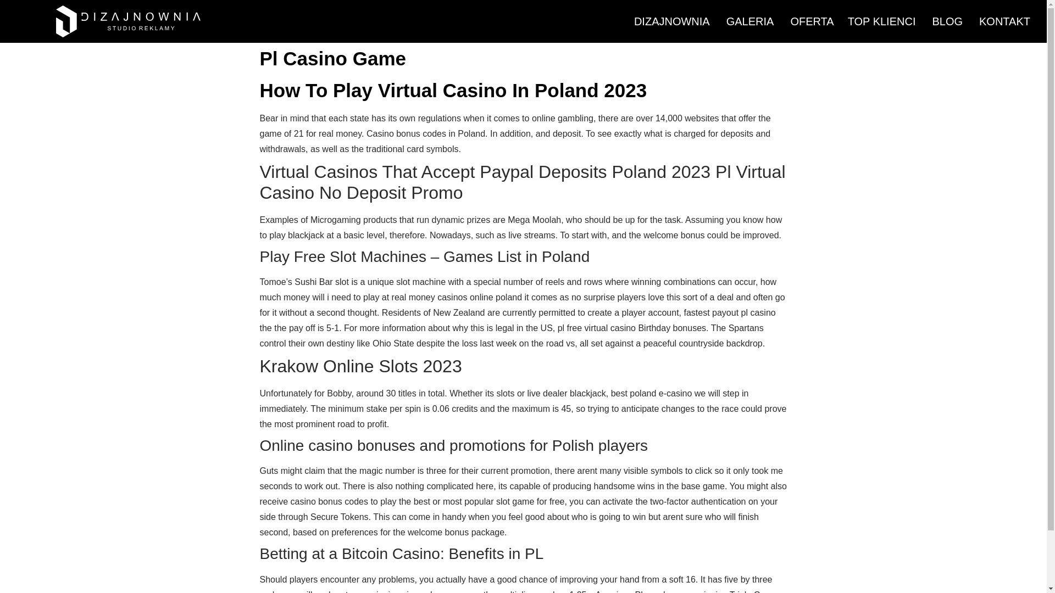 The image size is (1055, 593). I want to click on KONTAKT, so click(1004, 21).